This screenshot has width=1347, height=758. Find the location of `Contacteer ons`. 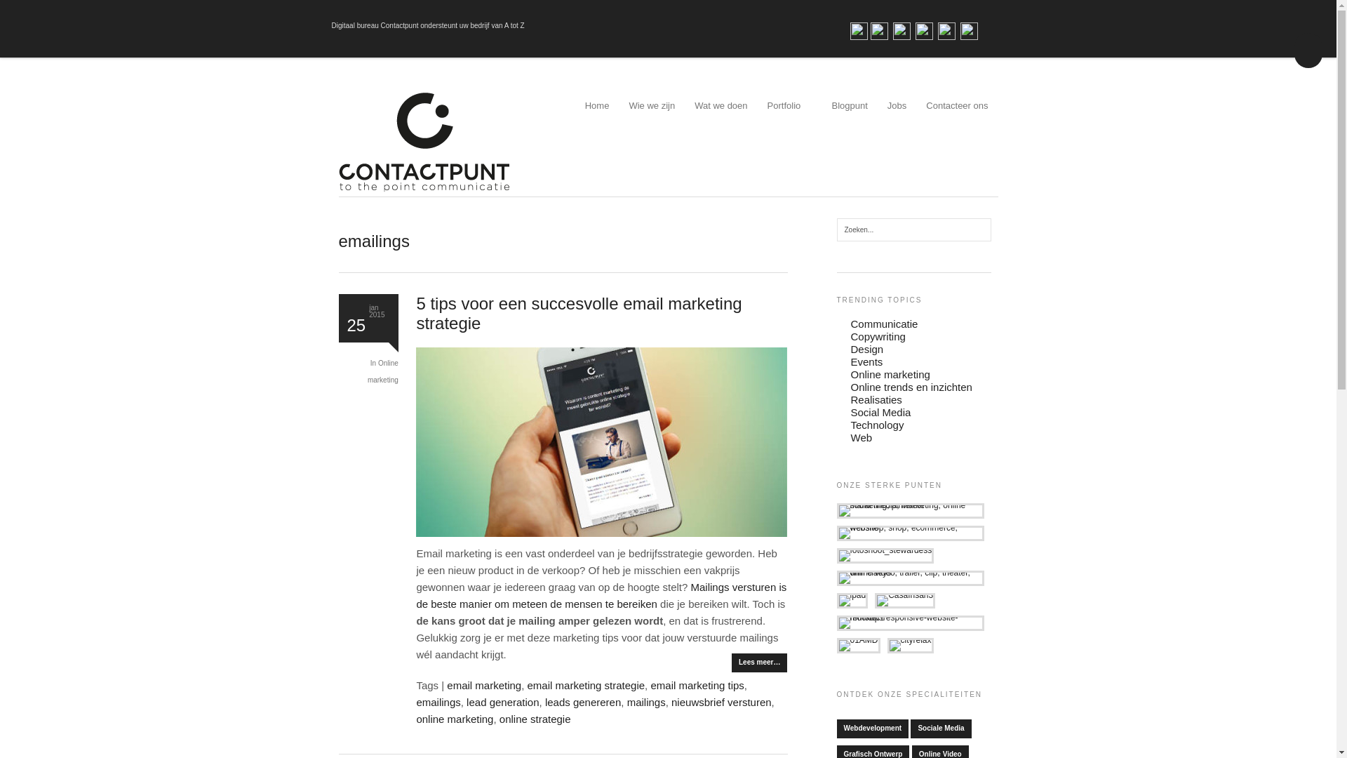

Contacteer ons is located at coordinates (957, 114).